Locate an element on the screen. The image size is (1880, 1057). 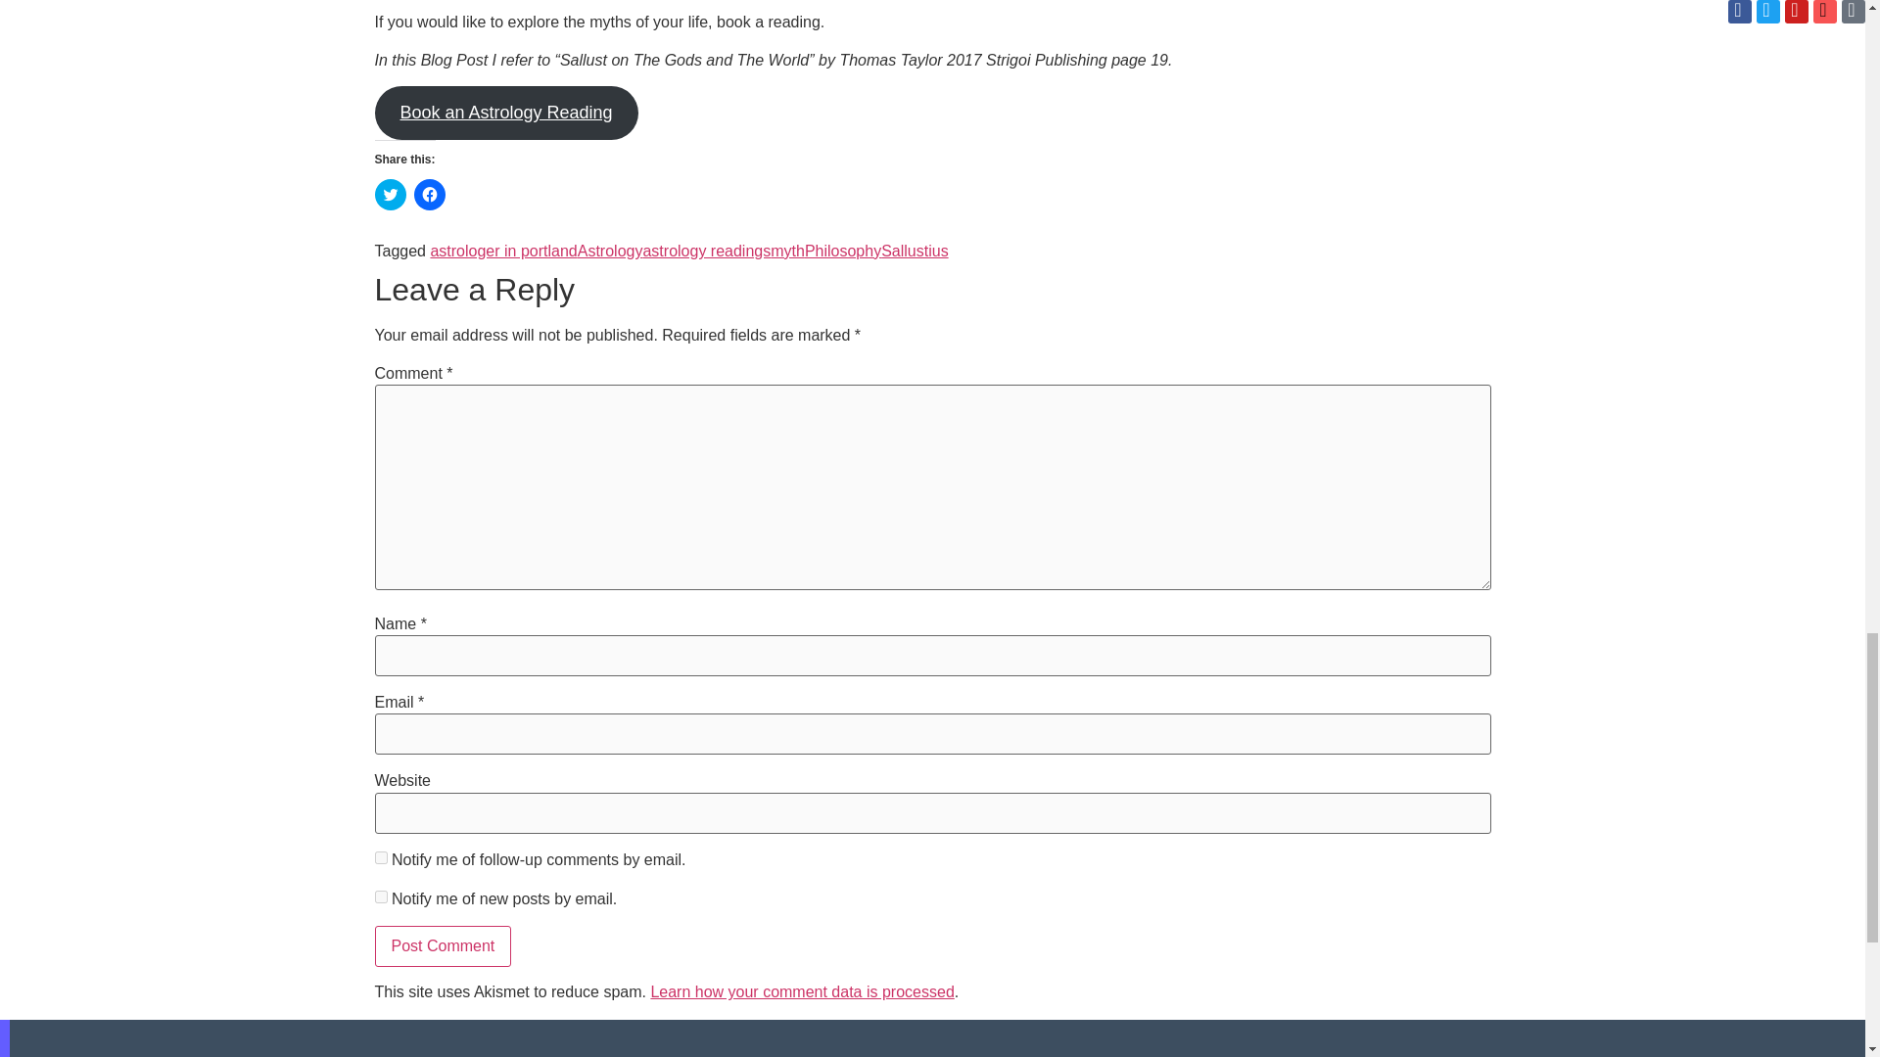
subscribe is located at coordinates (380, 896).